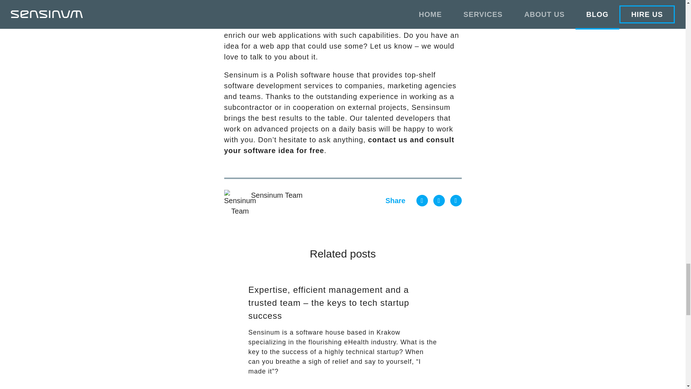 This screenshot has height=389, width=691. I want to click on LinkedIn, so click(439, 201).